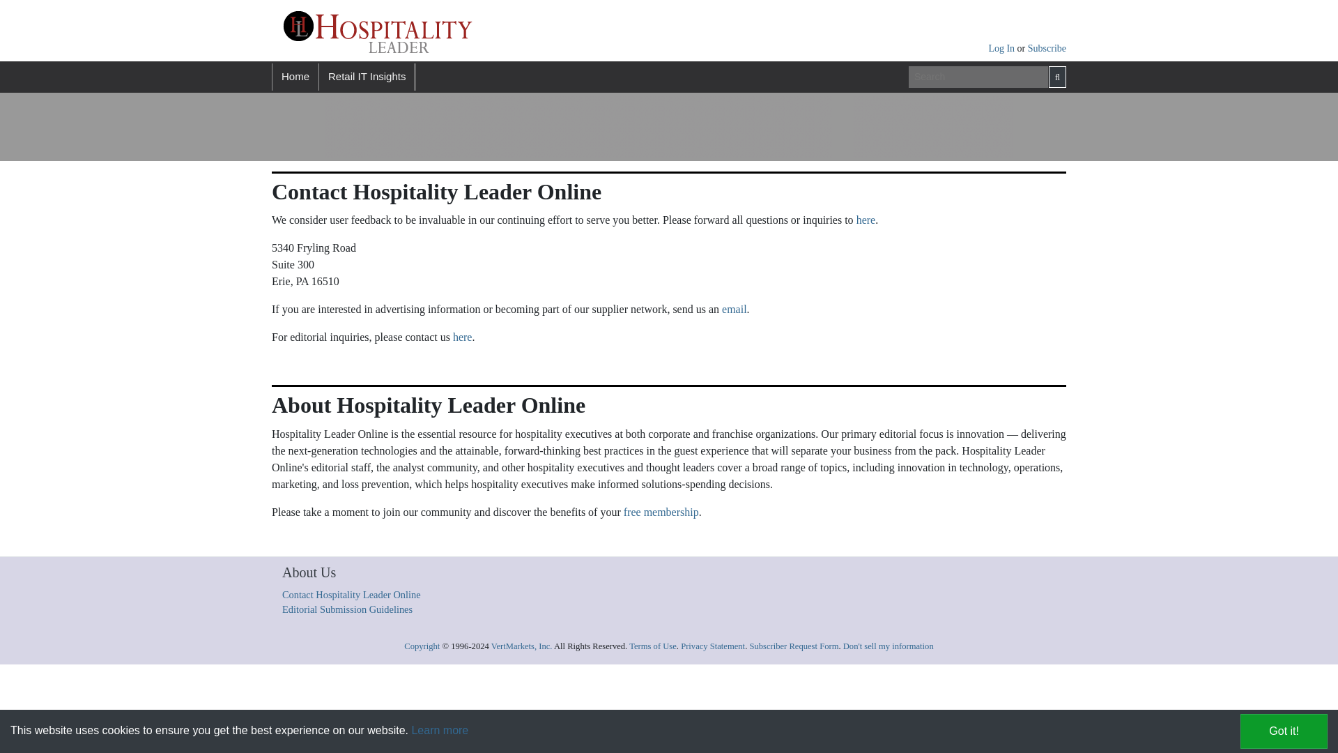 The width and height of the screenshot is (1338, 753). Describe the element at coordinates (932, 127) in the screenshot. I see `3rd party ad content` at that location.